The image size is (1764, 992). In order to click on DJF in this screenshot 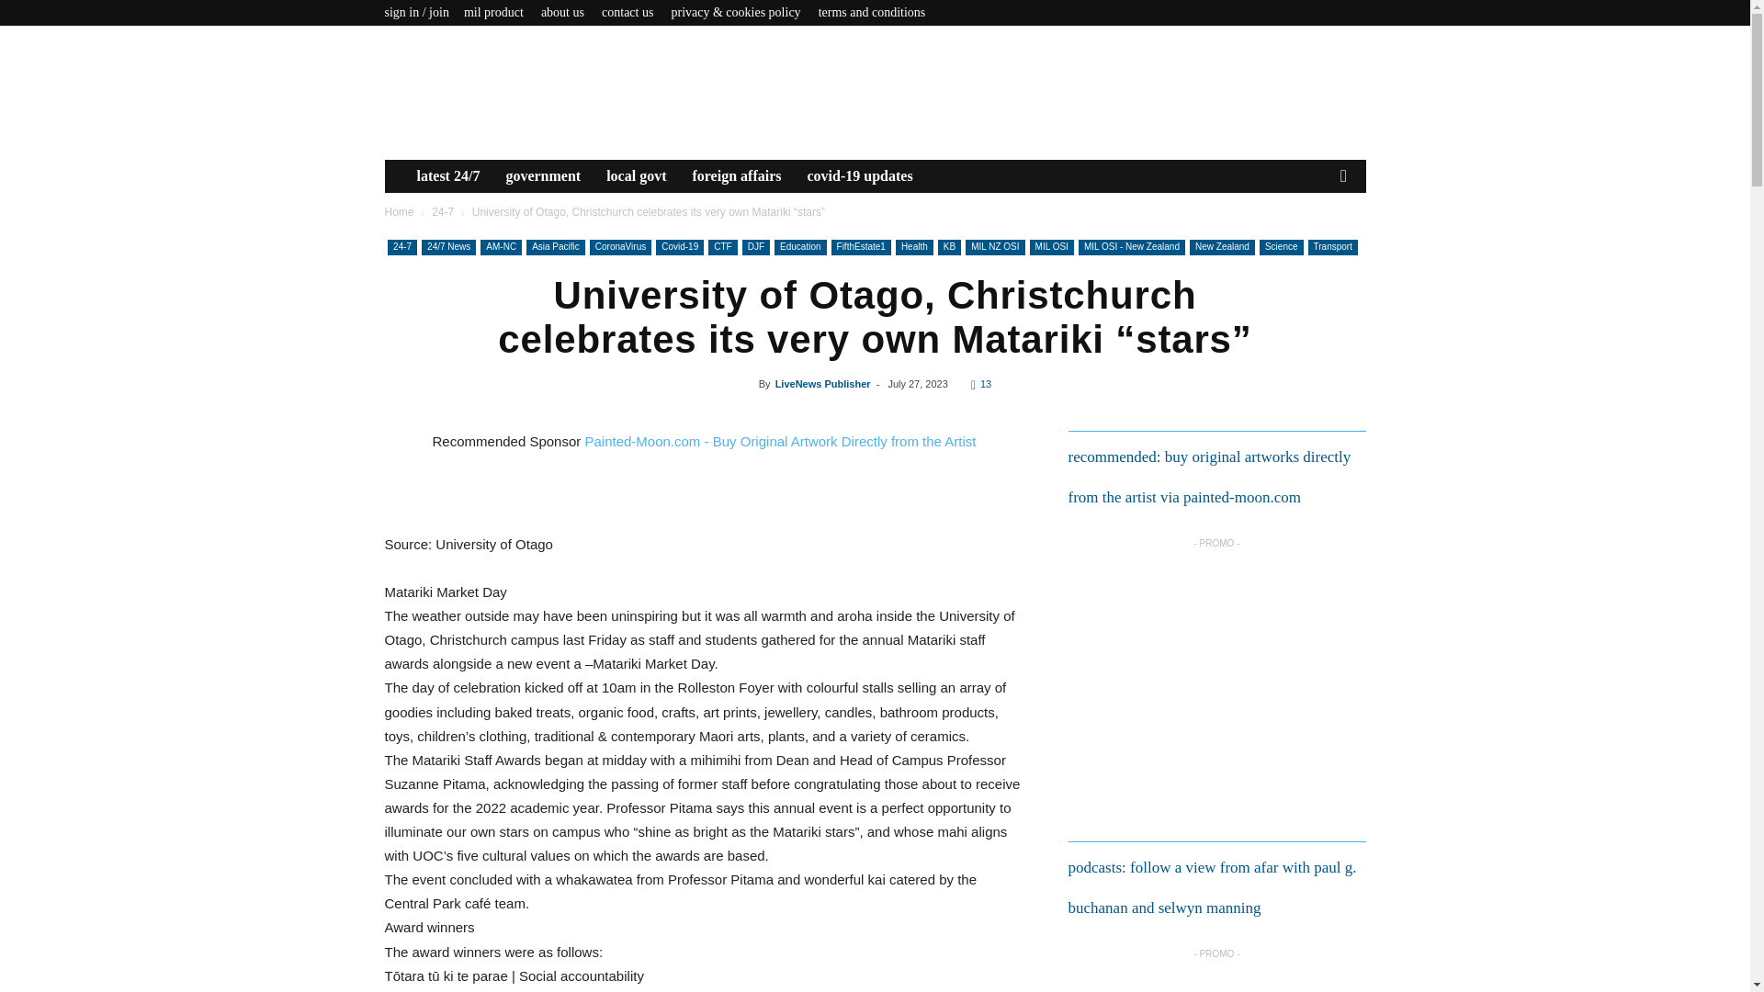, I will do `click(755, 247)`.